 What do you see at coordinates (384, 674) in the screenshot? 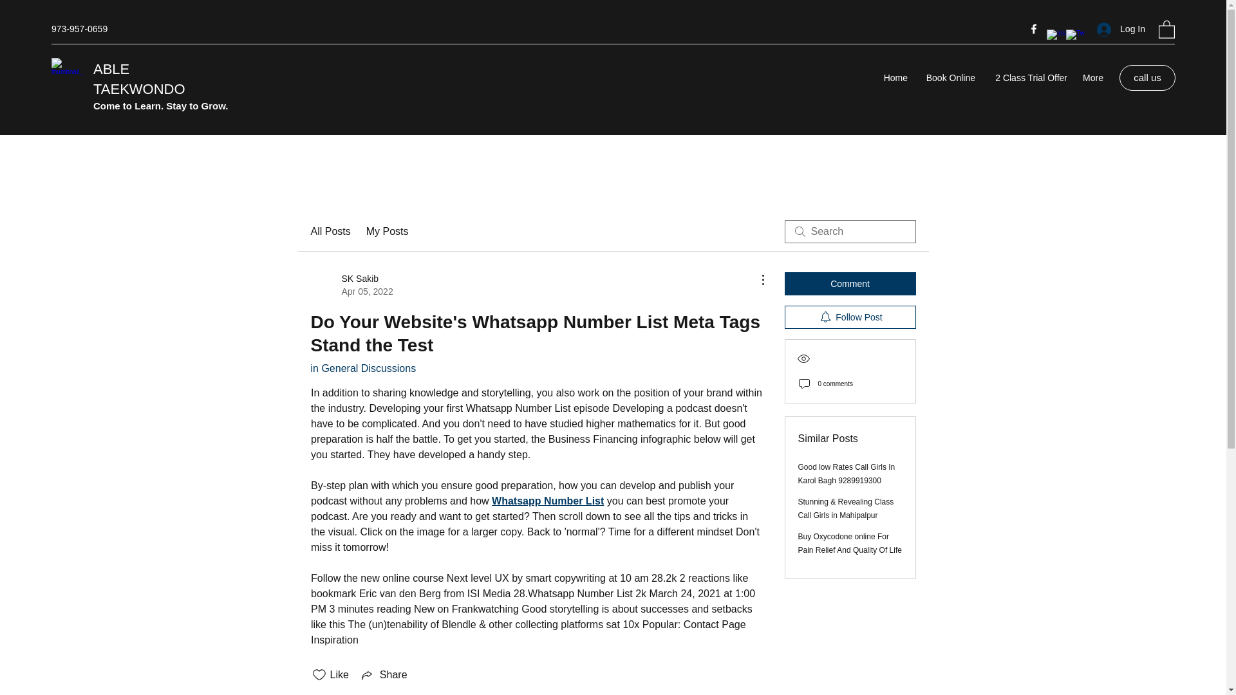
I see `Share` at bounding box center [384, 674].